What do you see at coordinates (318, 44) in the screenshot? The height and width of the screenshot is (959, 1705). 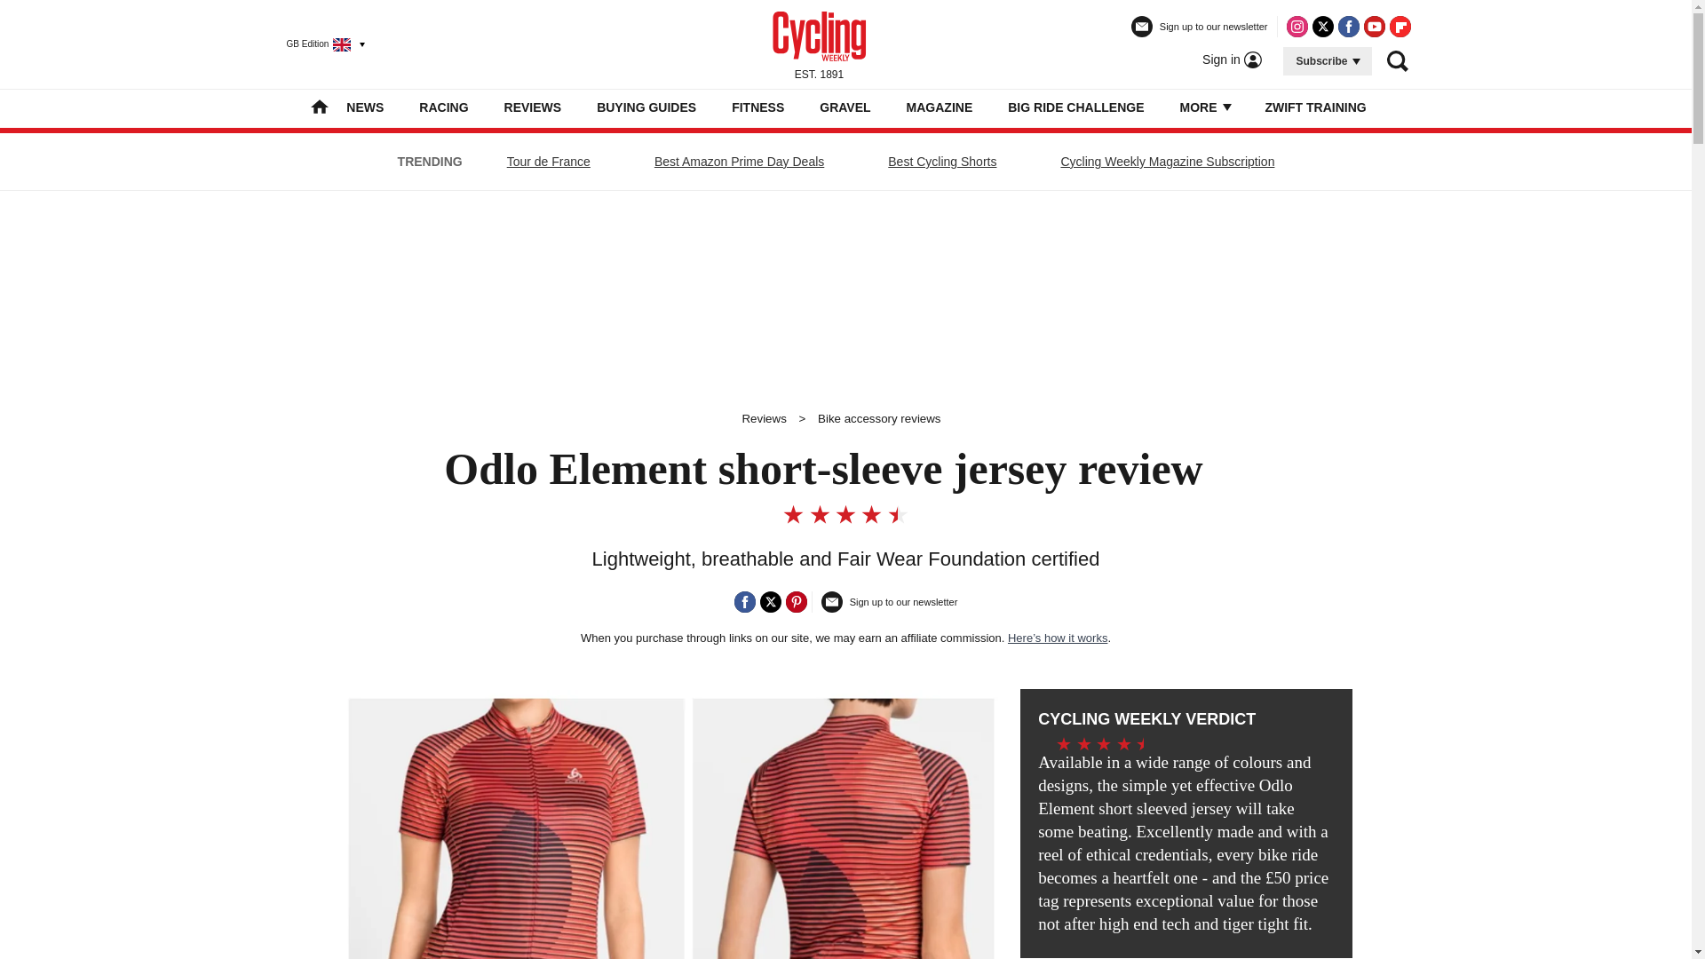 I see `GB Edition` at bounding box center [318, 44].